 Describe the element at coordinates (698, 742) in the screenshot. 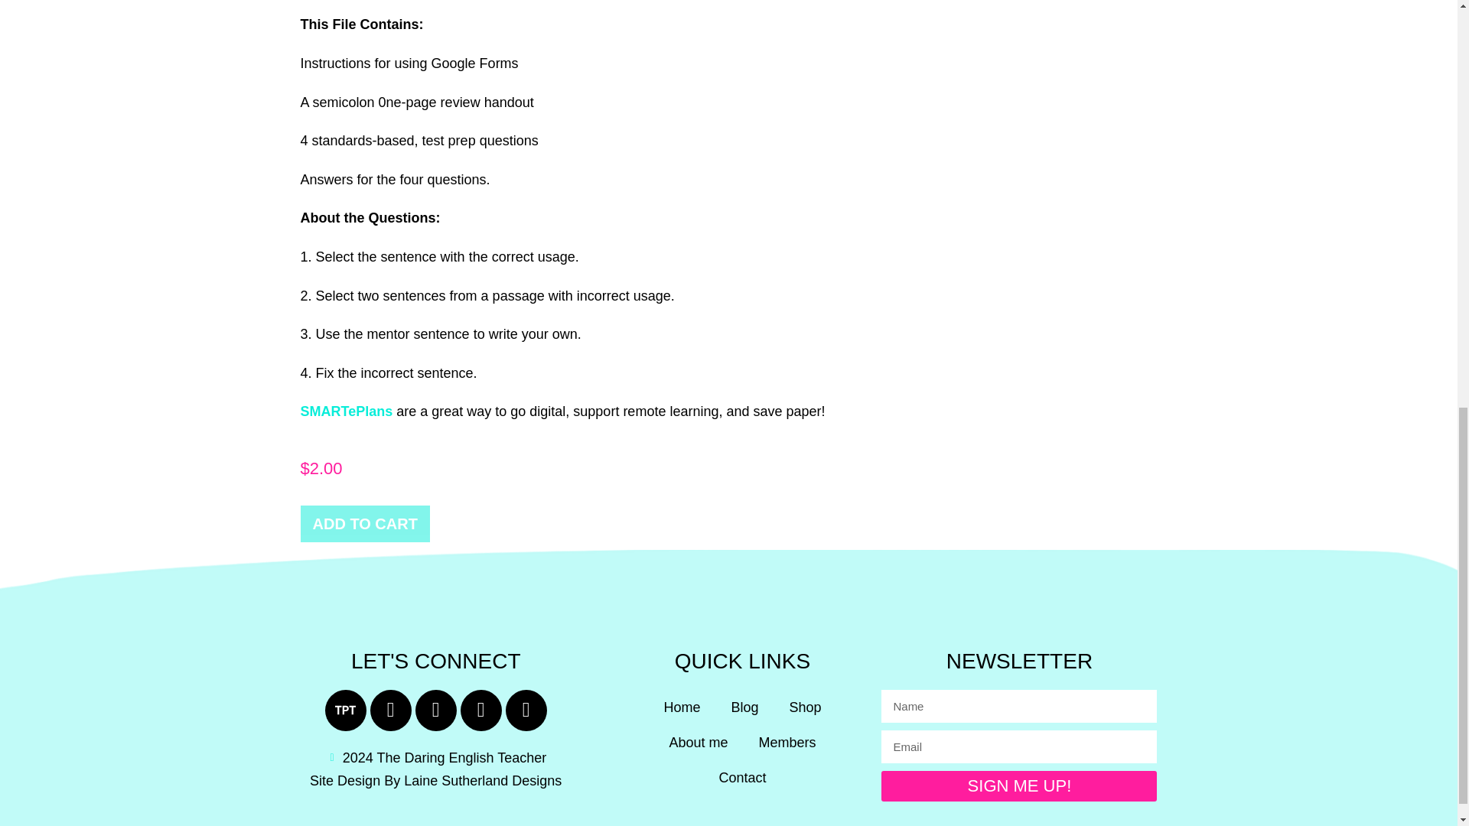

I see `About me` at that location.